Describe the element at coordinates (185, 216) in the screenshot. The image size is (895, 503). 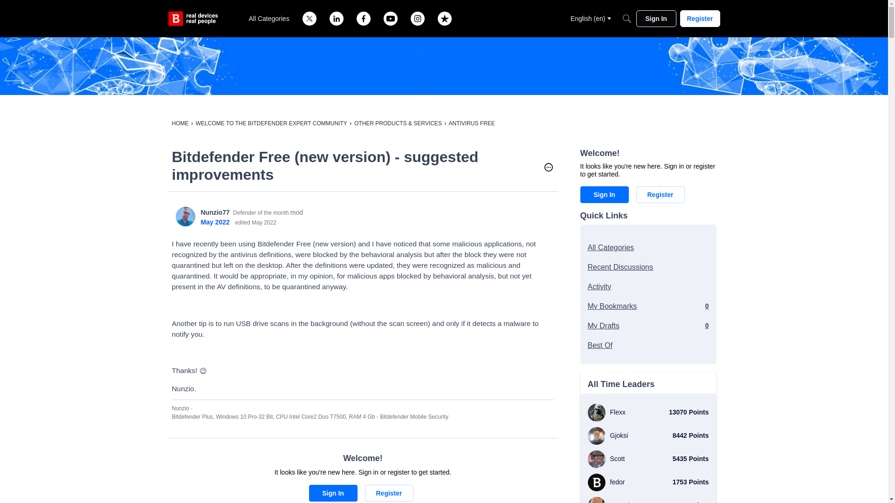
I see `Nunzio77` at that location.